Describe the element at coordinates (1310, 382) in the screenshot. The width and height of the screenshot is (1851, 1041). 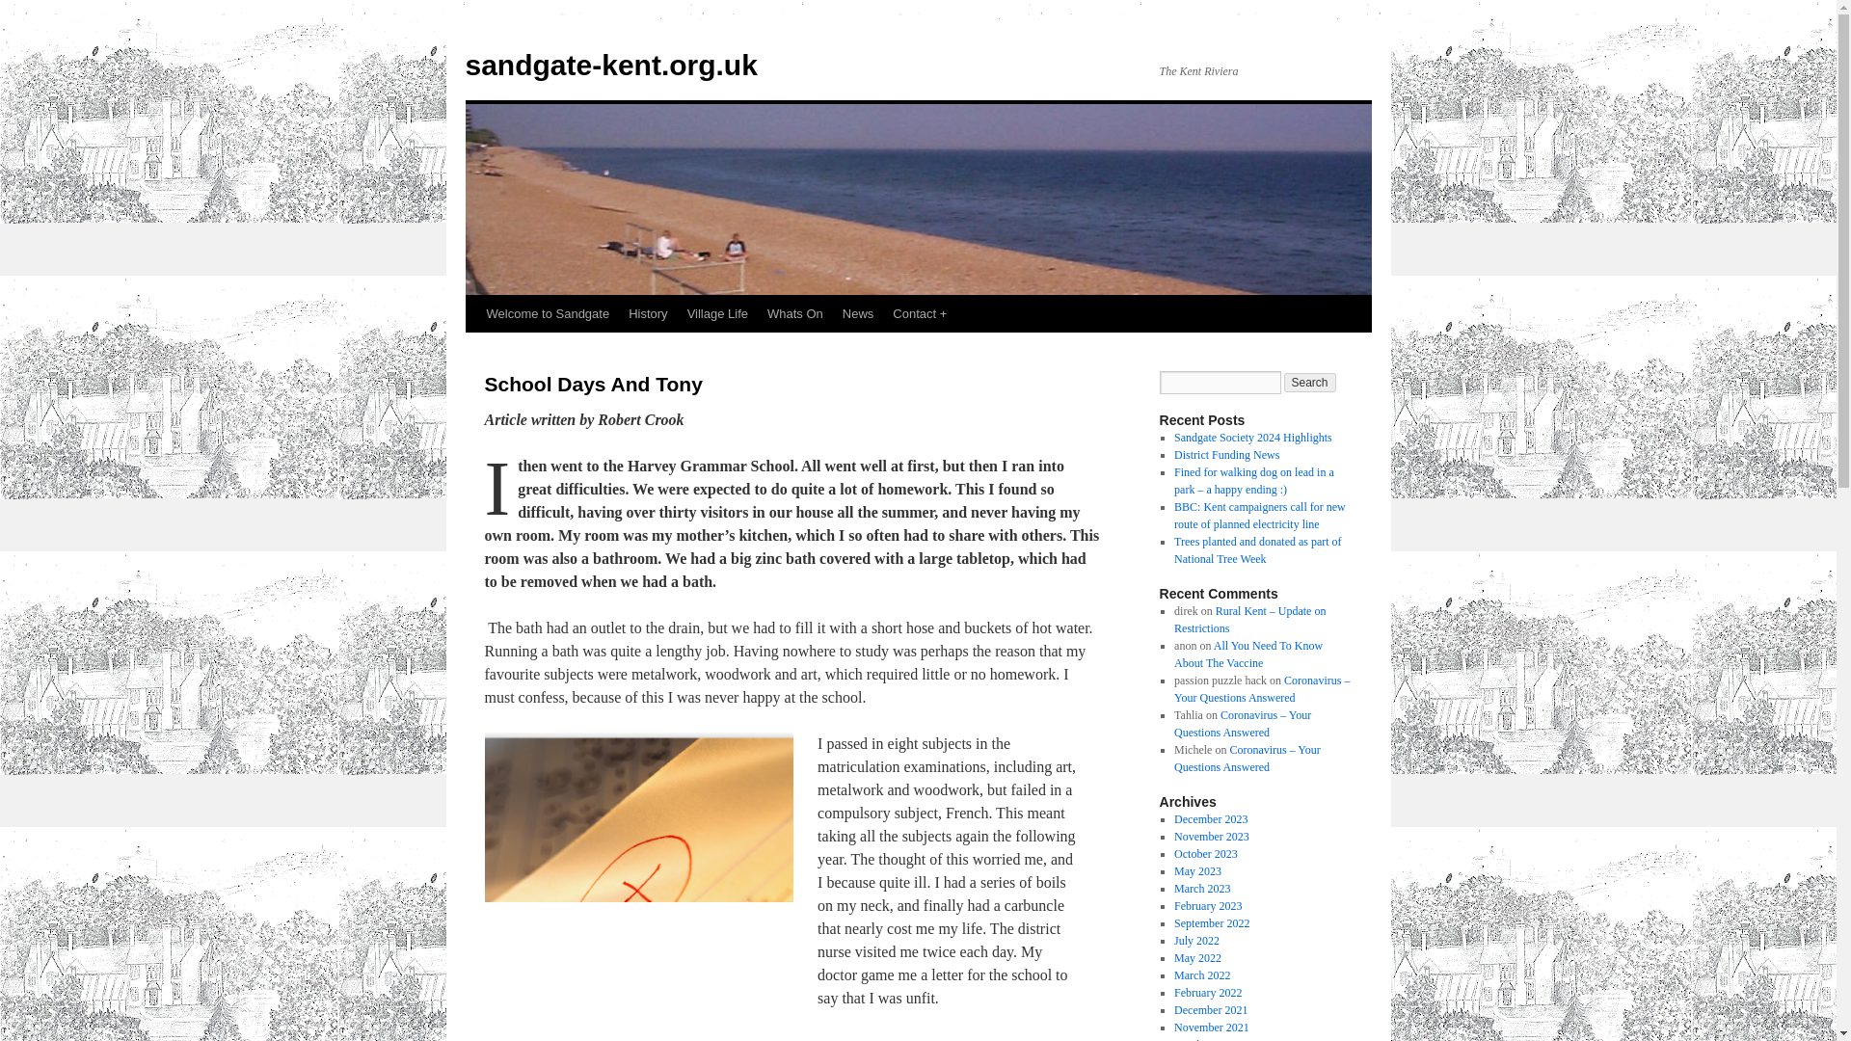
I see `Search` at that location.